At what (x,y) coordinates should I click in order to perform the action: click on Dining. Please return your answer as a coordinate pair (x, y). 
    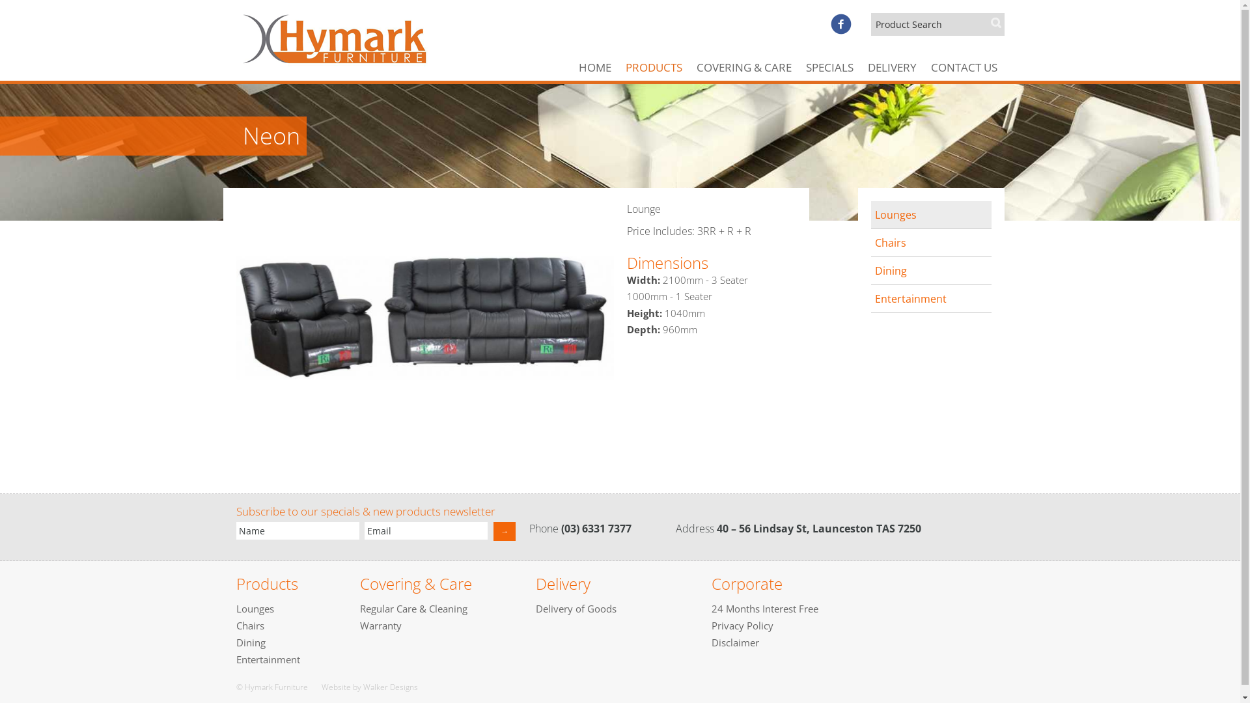
    Looking at the image, I should click on (931, 271).